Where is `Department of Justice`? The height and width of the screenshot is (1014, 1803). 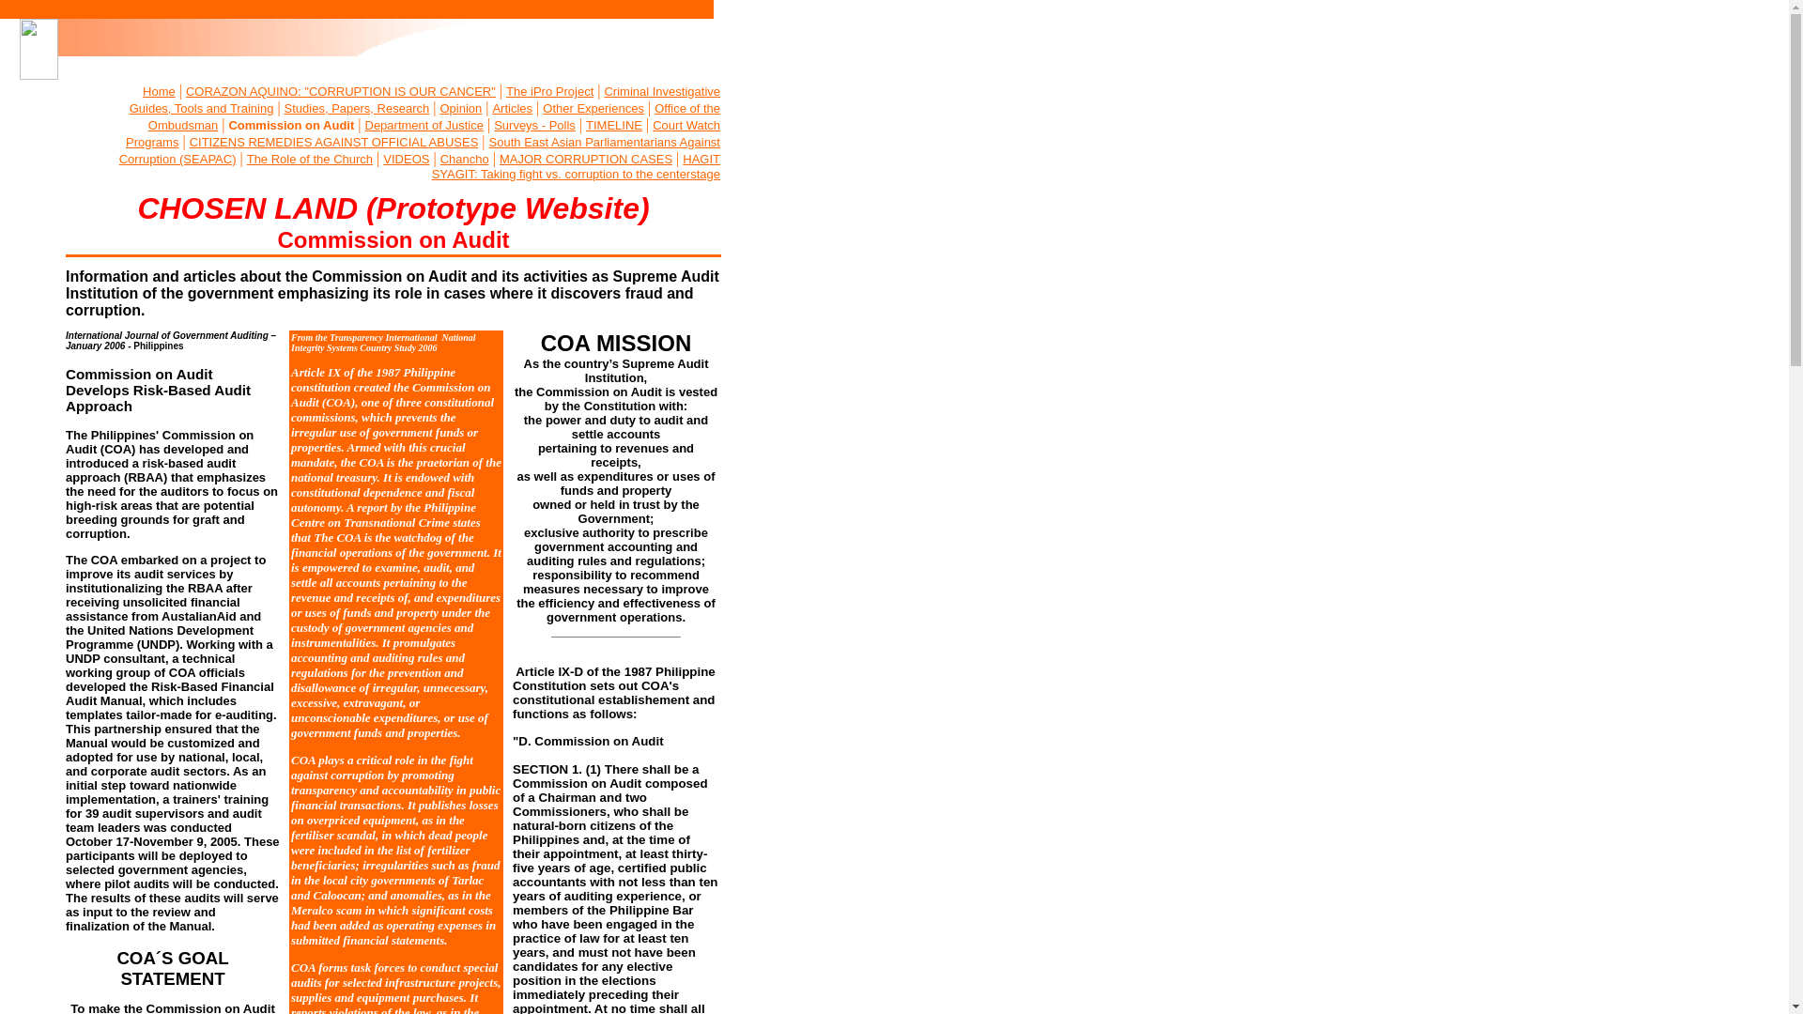
Department of Justice is located at coordinates (423, 126).